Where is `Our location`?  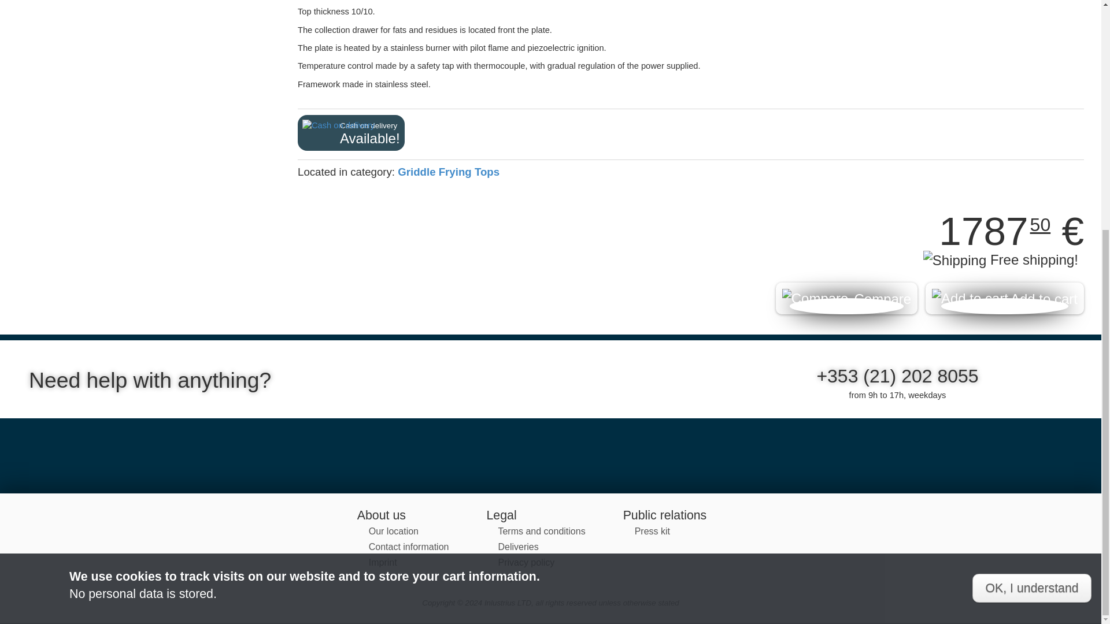 Our location is located at coordinates (393, 531).